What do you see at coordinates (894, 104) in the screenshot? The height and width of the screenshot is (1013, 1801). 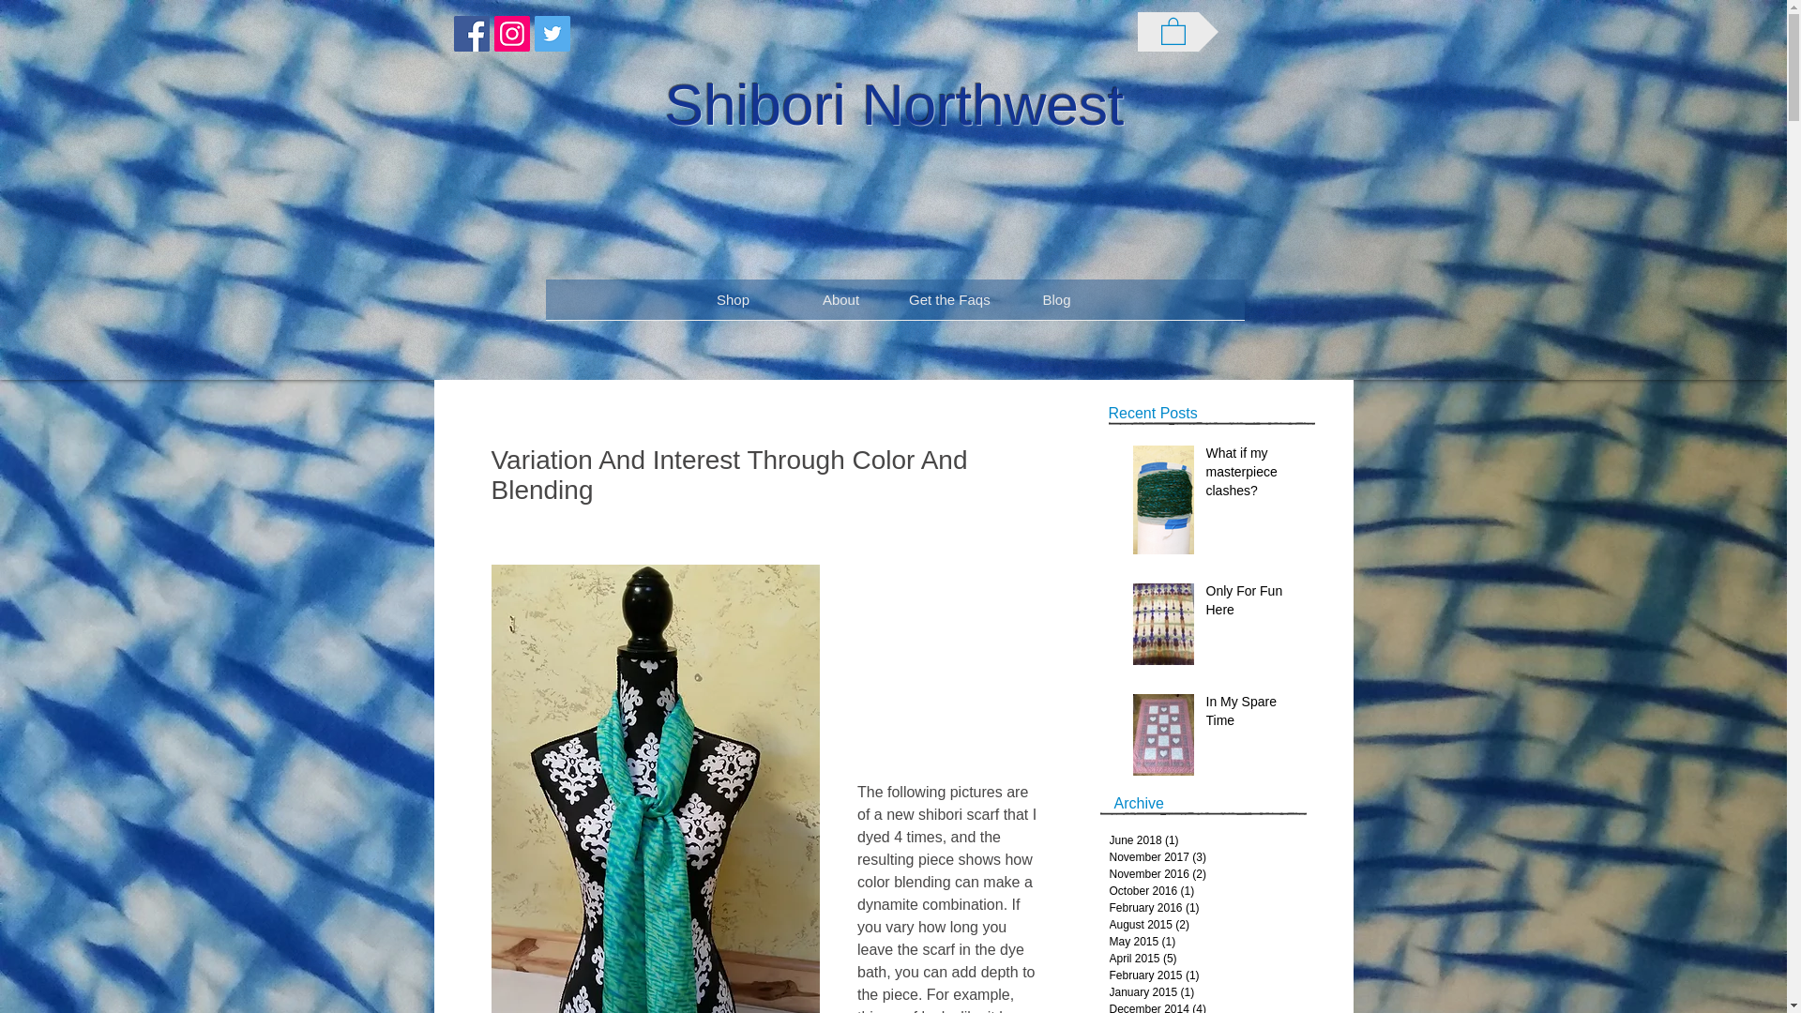 I see `Shibori Northwest` at bounding box center [894, 104].